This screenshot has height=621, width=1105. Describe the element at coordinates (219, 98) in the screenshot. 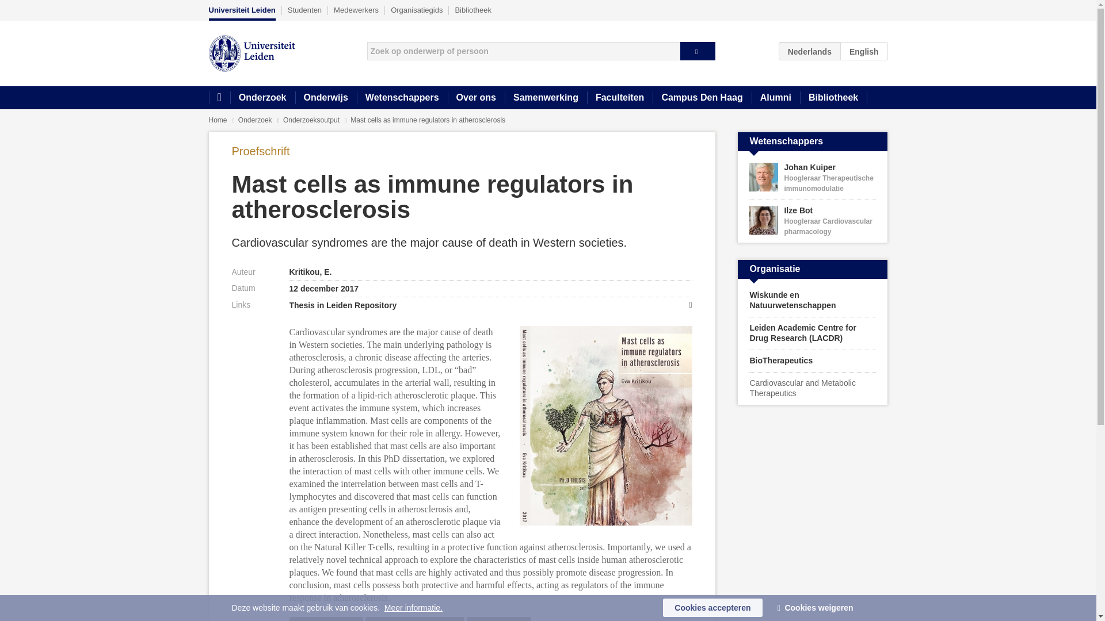

I see `Home` at that location.